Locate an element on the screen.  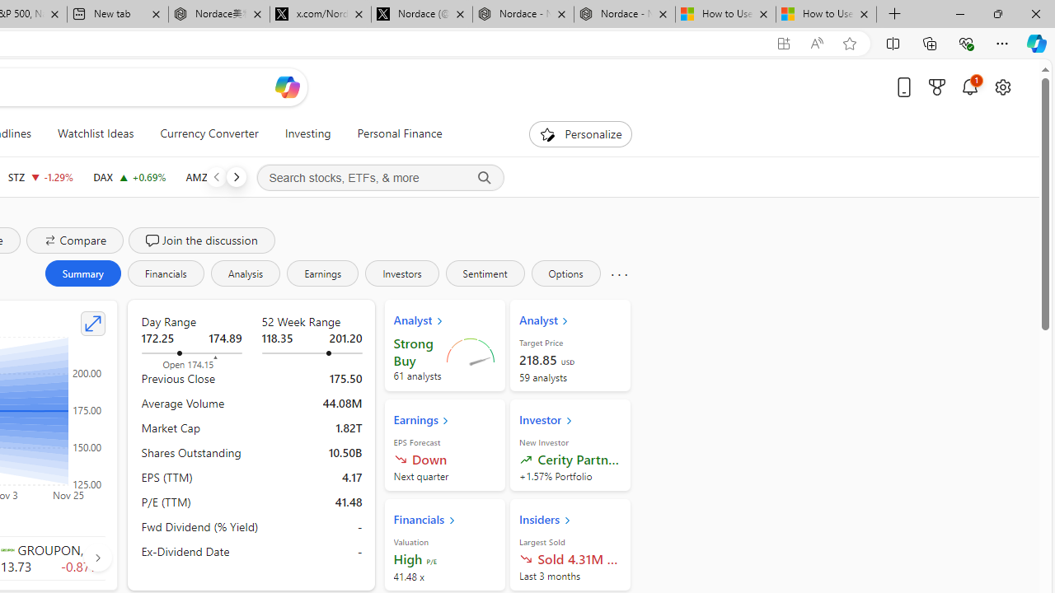
Investing is located at coordinates (307, 133).